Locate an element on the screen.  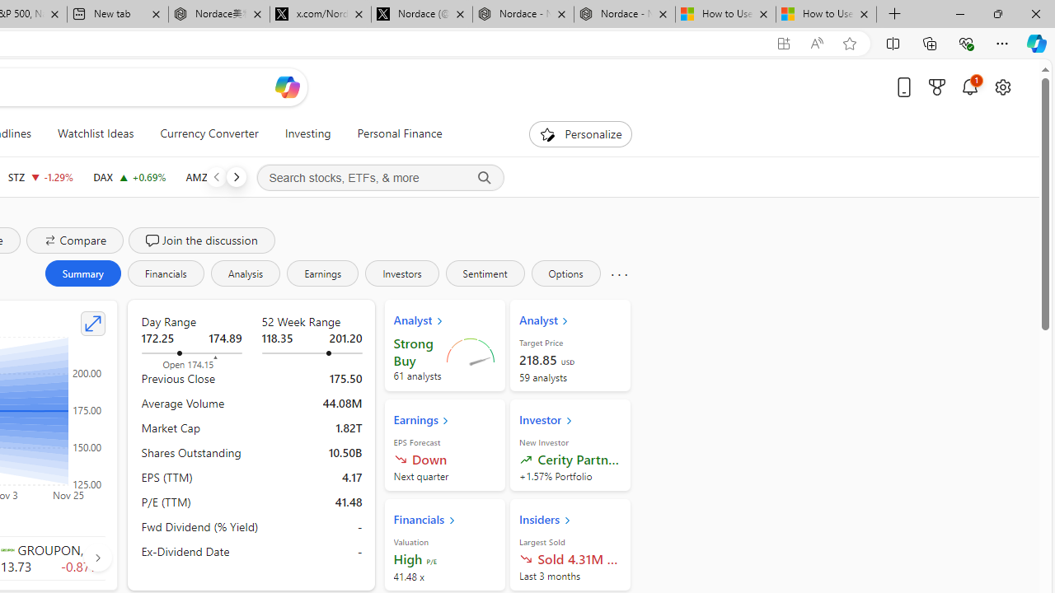
Investing is located at coordinates (307, 133).